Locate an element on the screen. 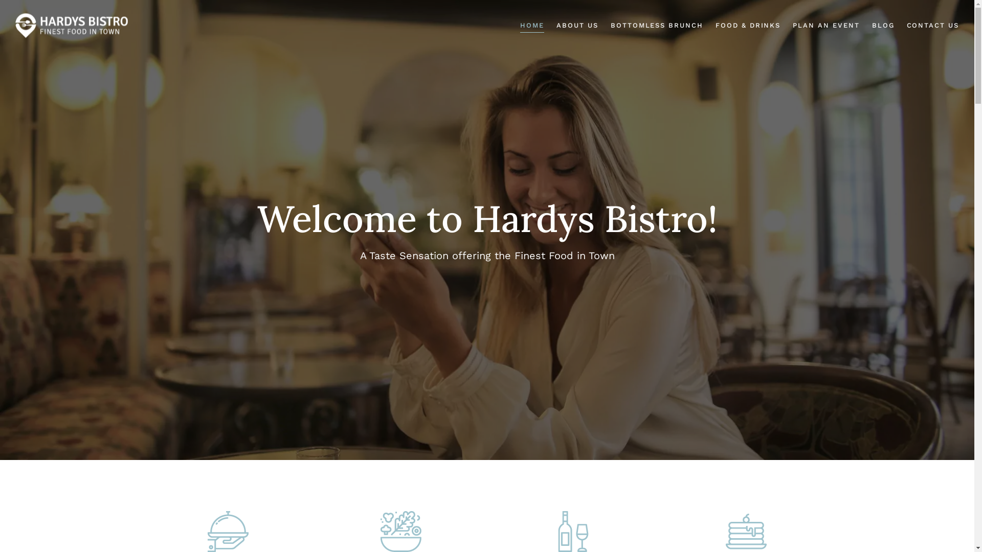 This screenshot has width=982, height=552. HOME is located at coordinates (532, 26).